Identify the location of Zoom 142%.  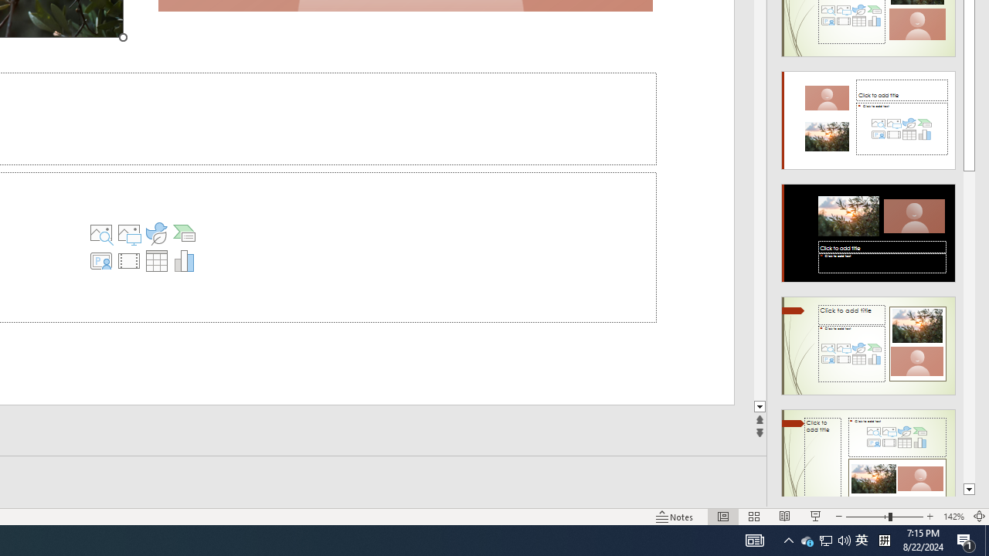
(953, 516).